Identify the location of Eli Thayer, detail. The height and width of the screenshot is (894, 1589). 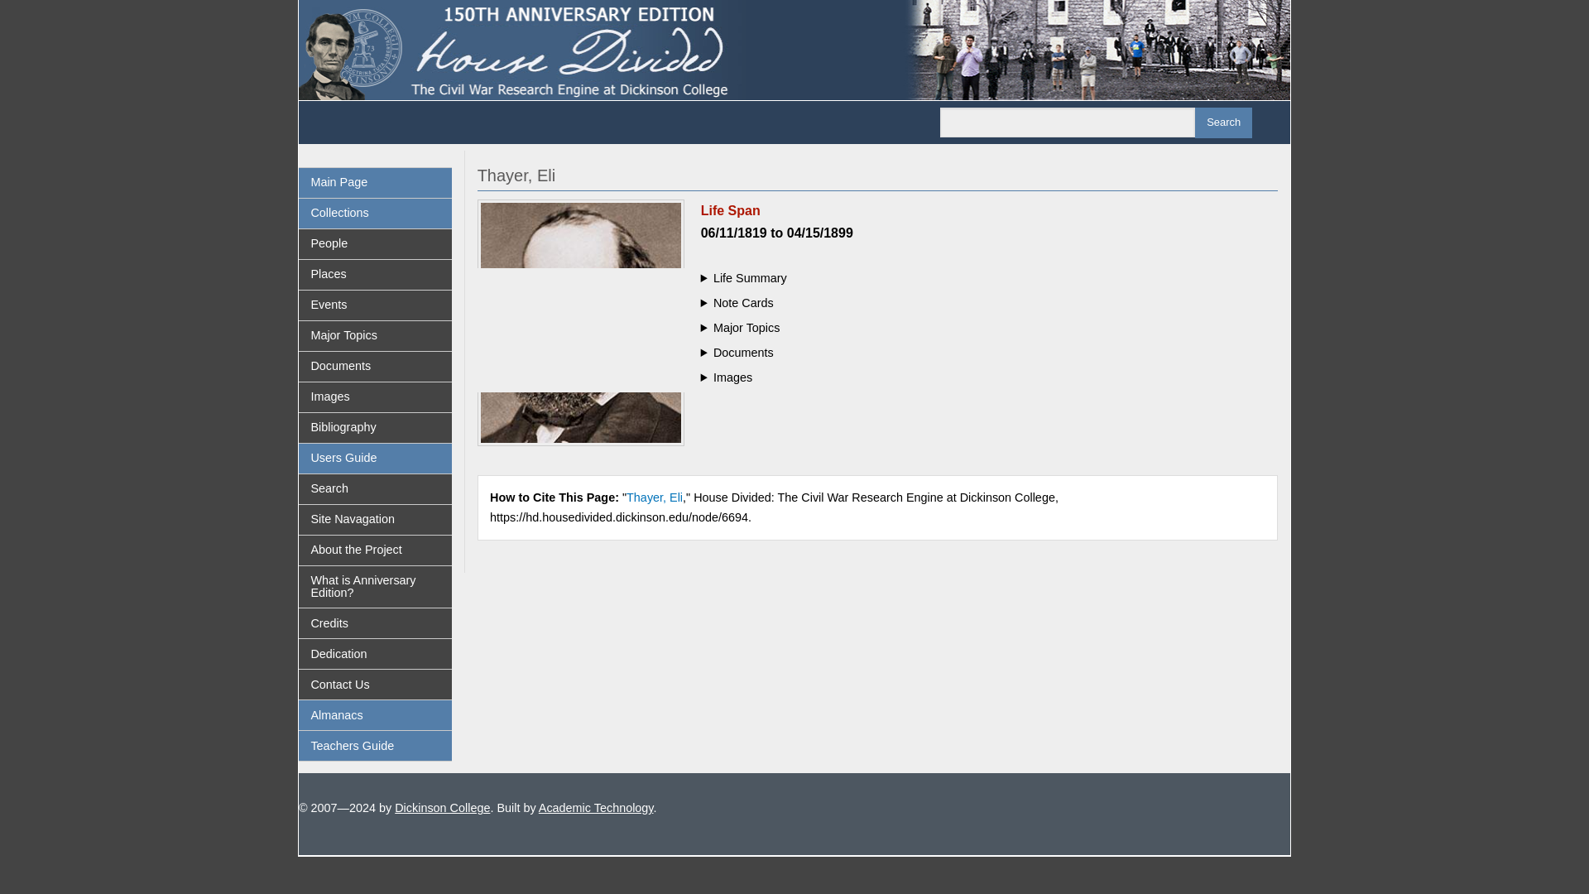
(581, 322).